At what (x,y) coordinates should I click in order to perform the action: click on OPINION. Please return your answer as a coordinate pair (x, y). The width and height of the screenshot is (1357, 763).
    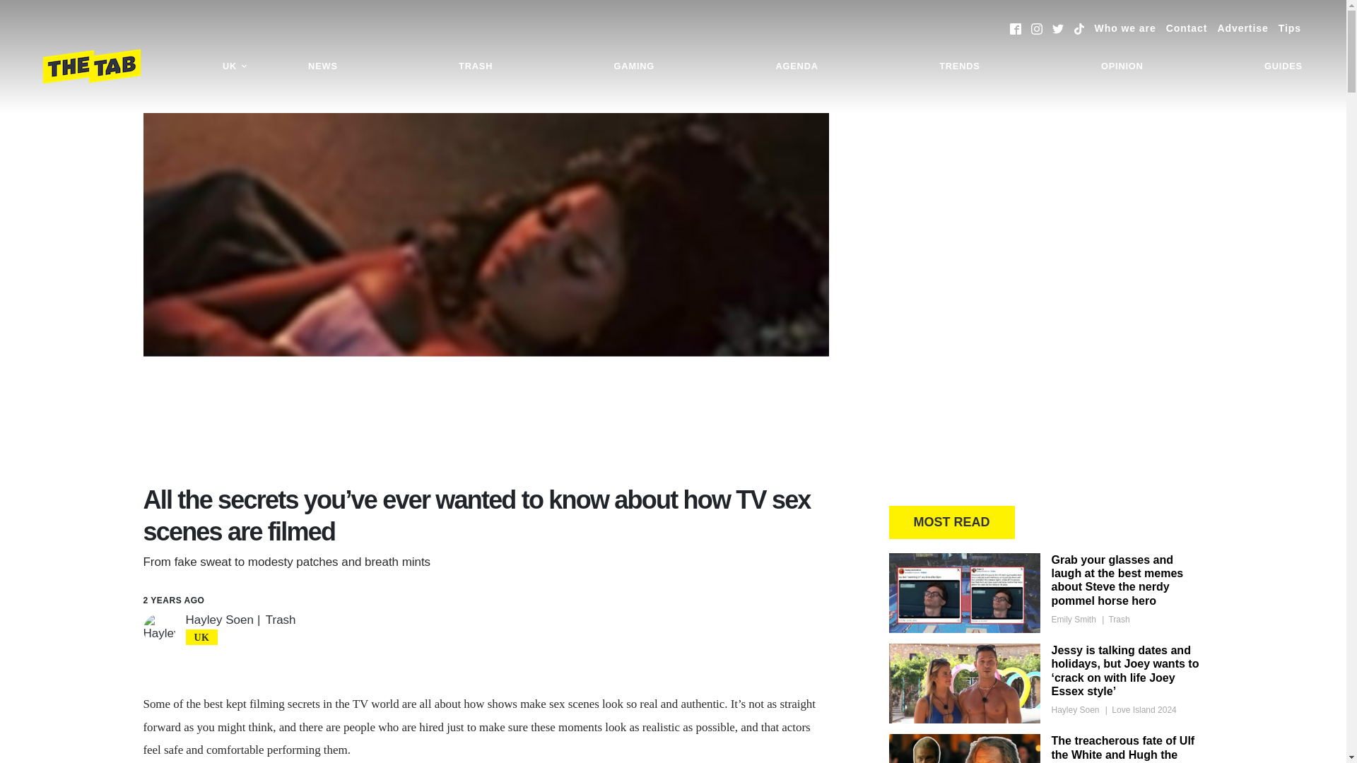
    Looking at the image, I should click on (1122, 66).